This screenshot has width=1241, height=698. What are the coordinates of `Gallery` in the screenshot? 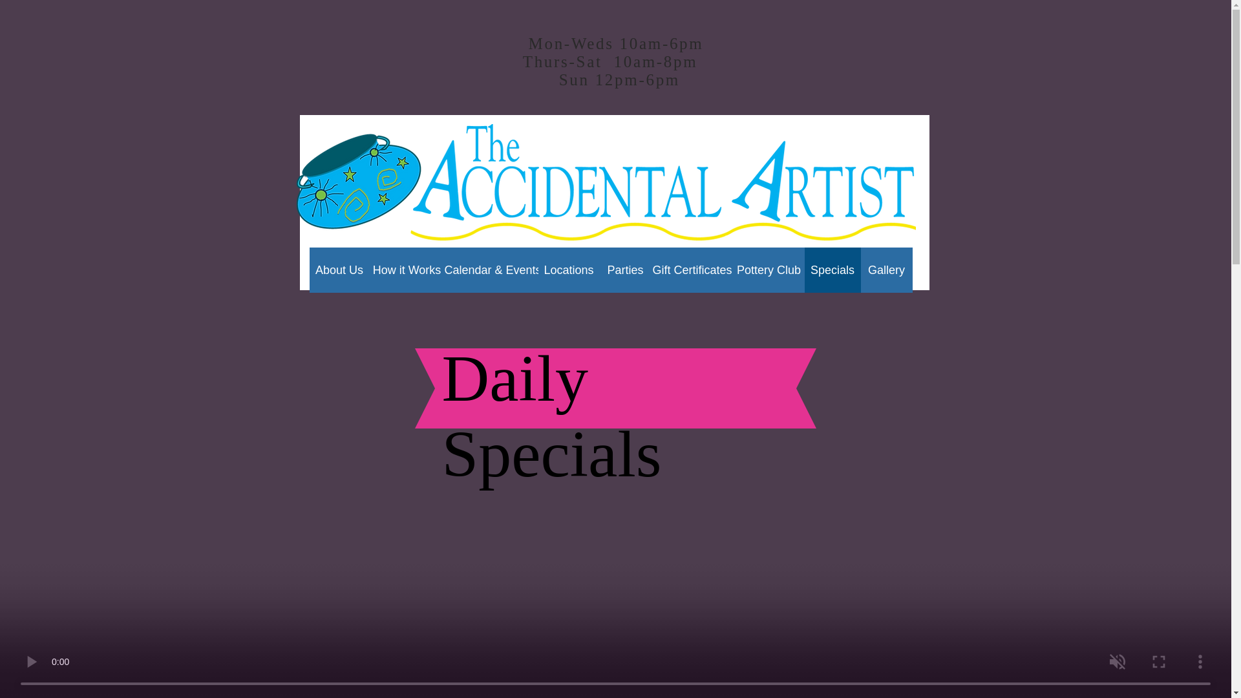 It's located at (887, 270).